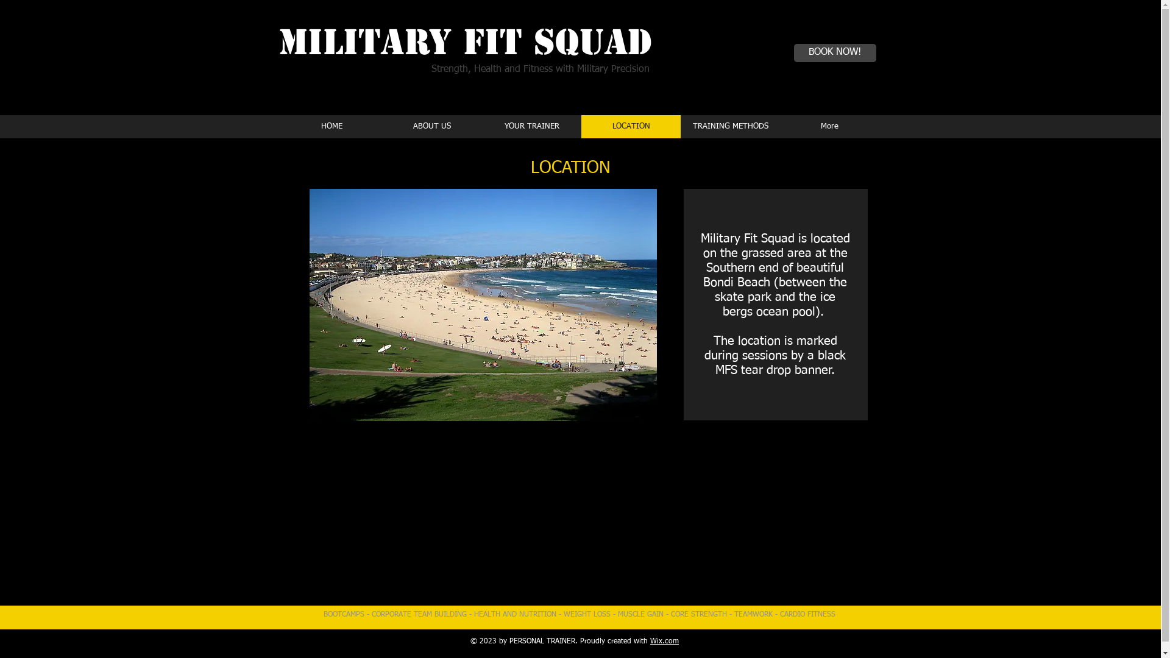 This screenshot has height=658, width=1170. Describe the element at coordinates (730, 127) in the screenshot. I see `TRAINING METHODS` at that location.